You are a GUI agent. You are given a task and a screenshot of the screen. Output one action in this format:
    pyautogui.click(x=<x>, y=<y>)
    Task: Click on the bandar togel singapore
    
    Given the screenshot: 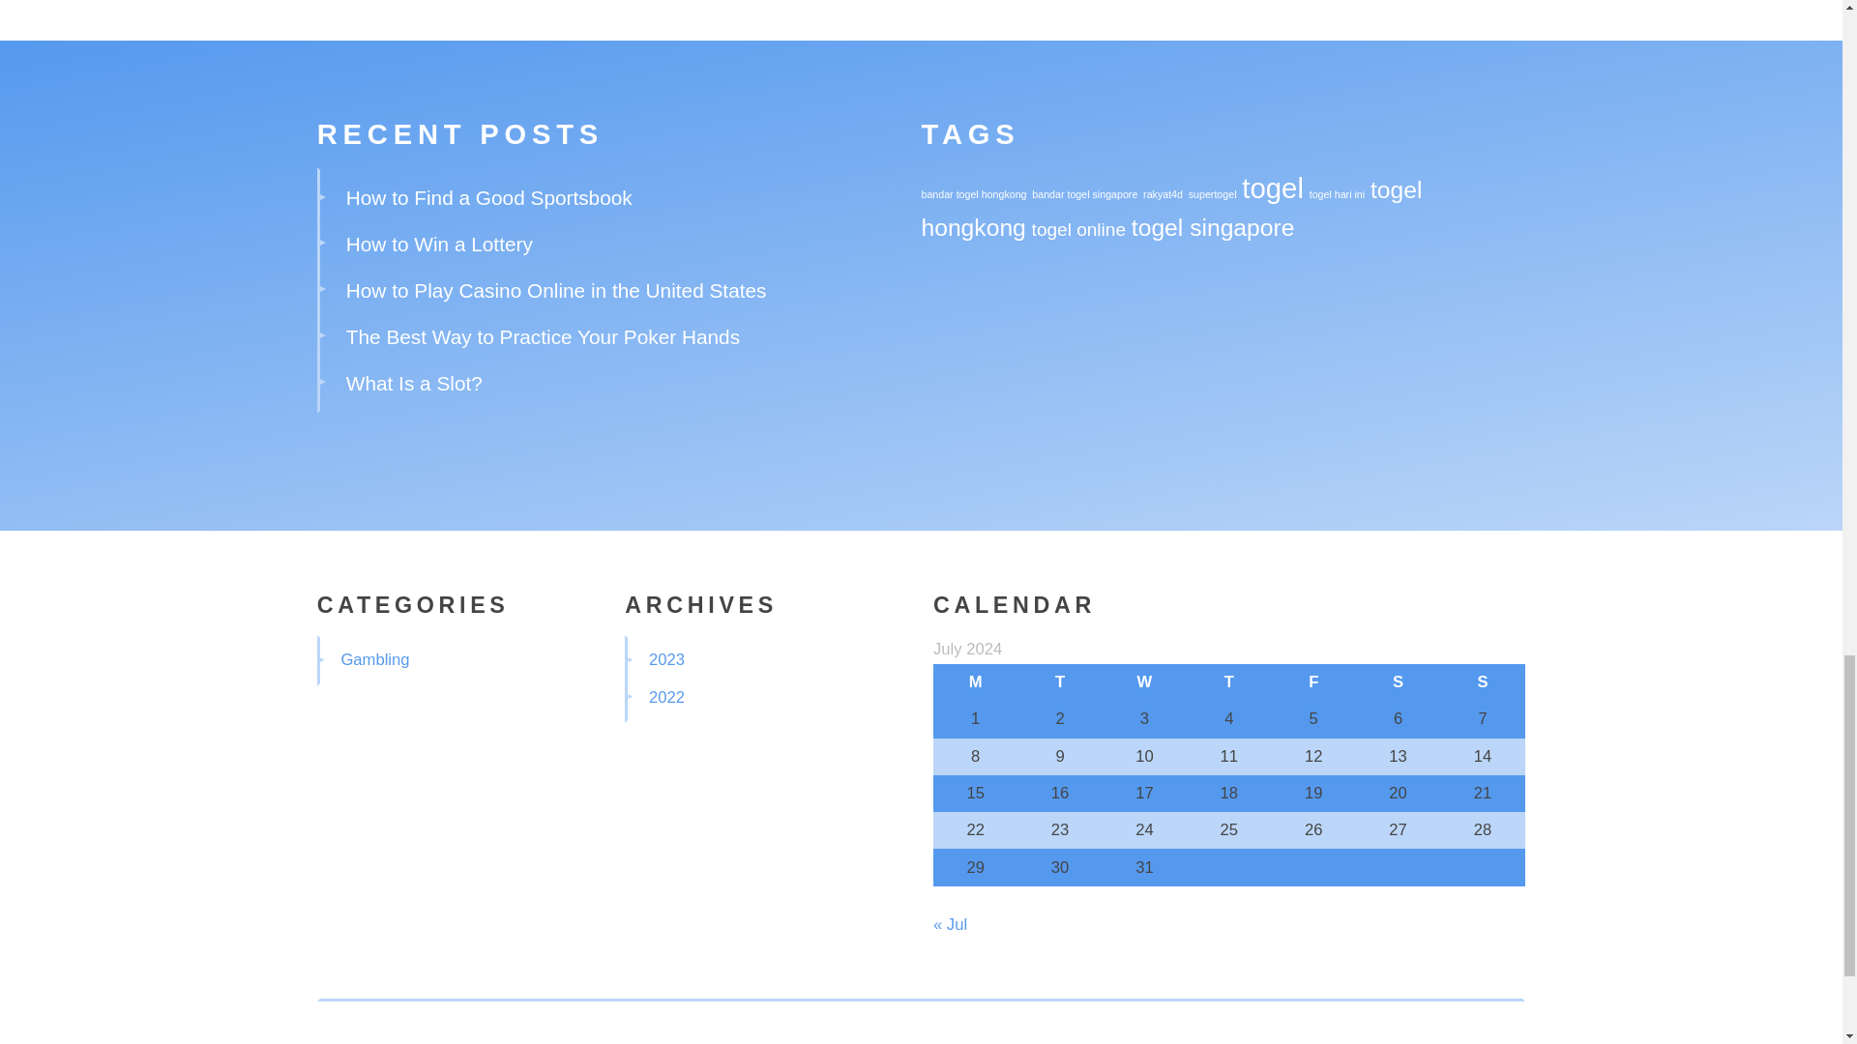 What is the action you would take?
    pyautogui.click(x=1084, y=194)
    